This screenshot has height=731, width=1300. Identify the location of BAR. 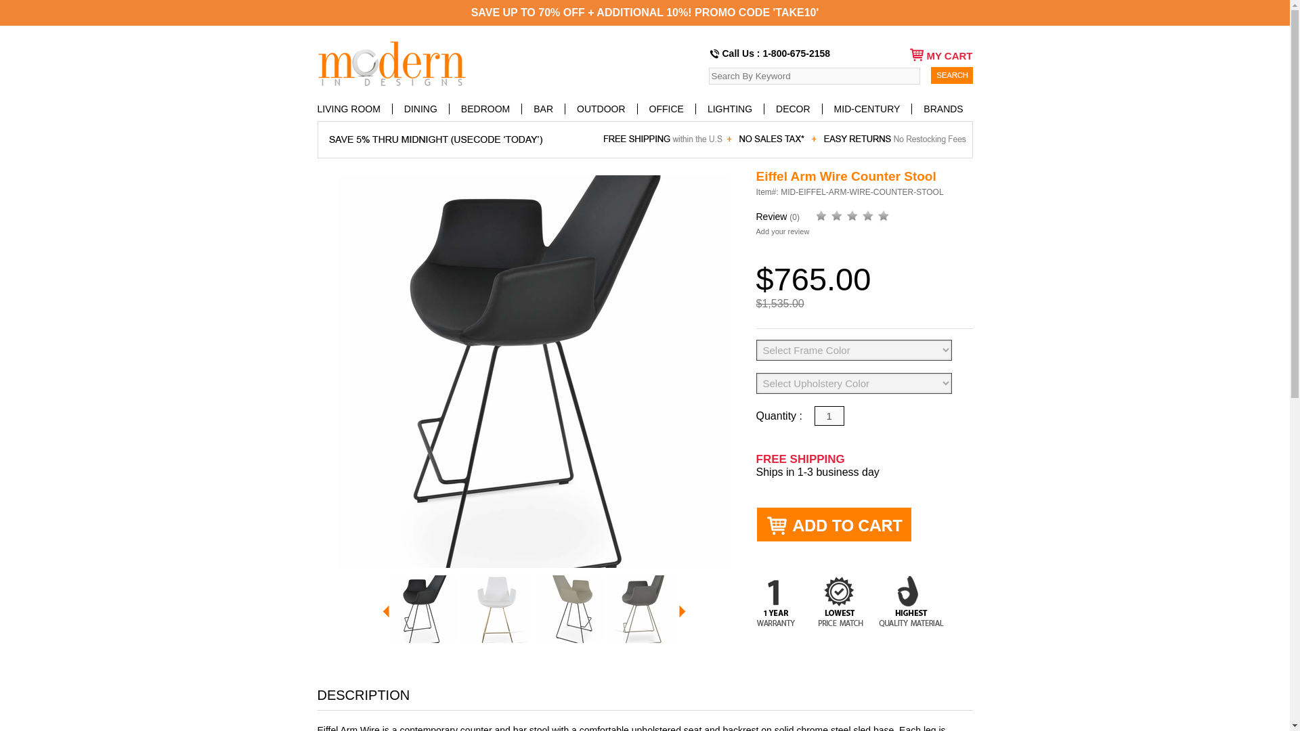
(544, 108).